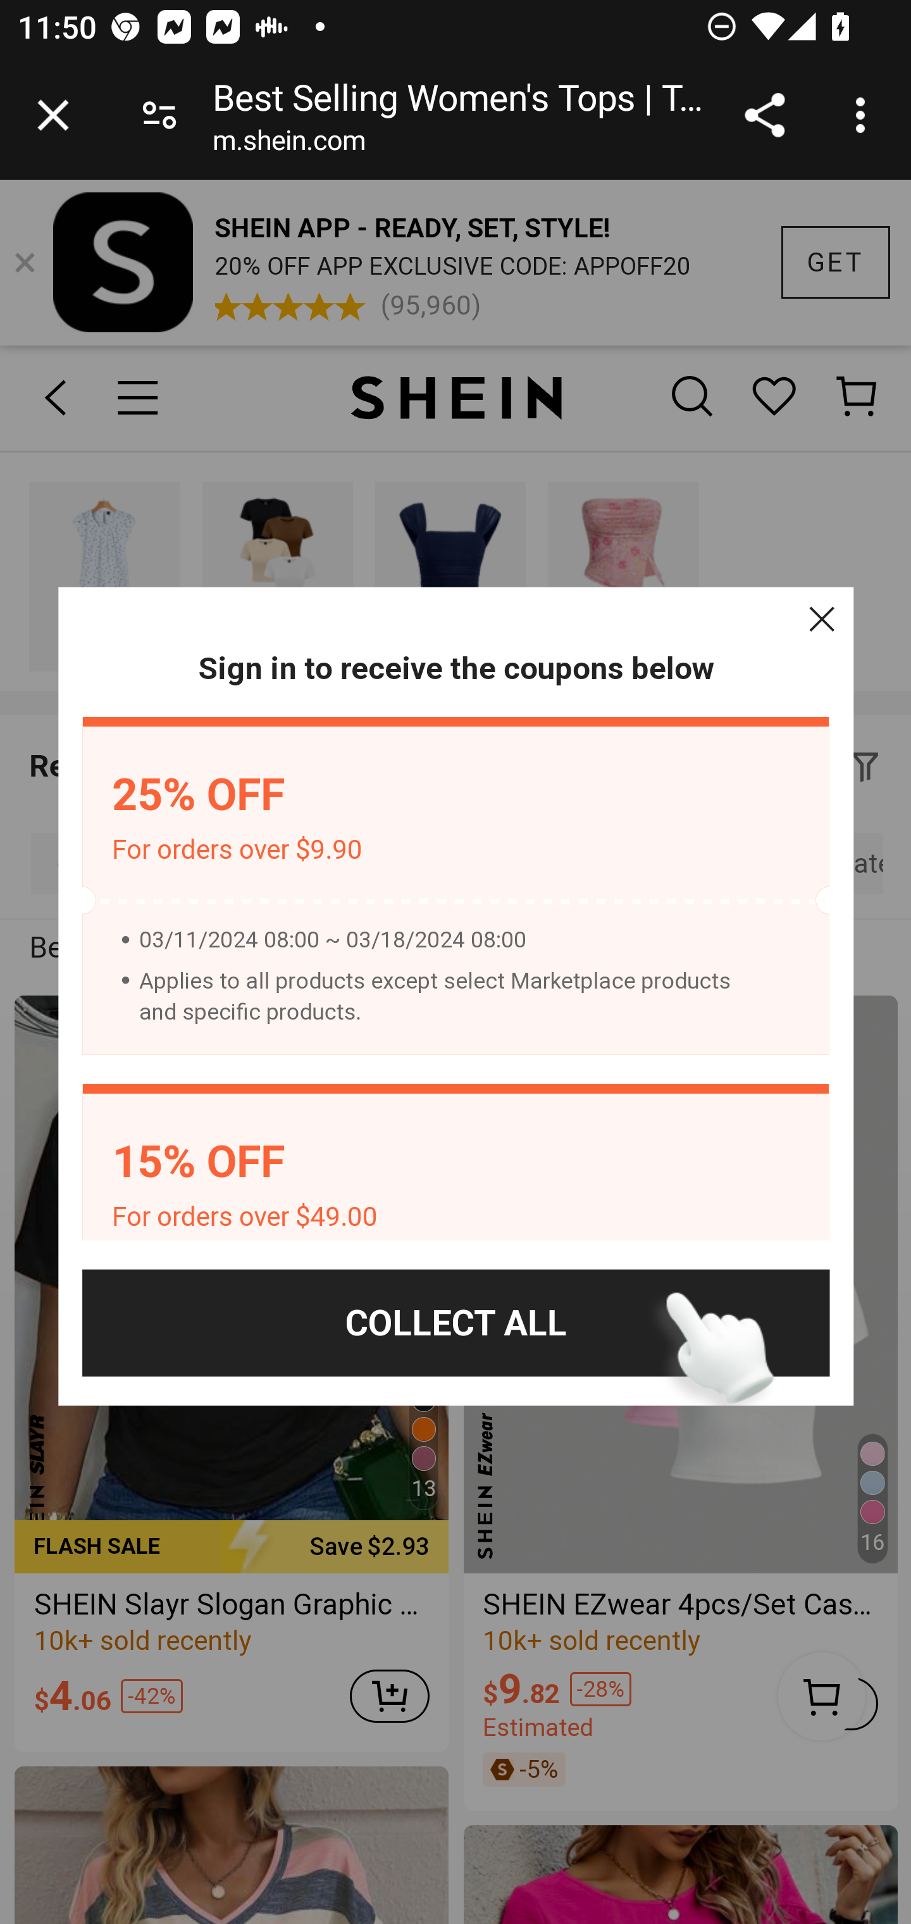  I want to click on m.shein.com, so click(288, 145).